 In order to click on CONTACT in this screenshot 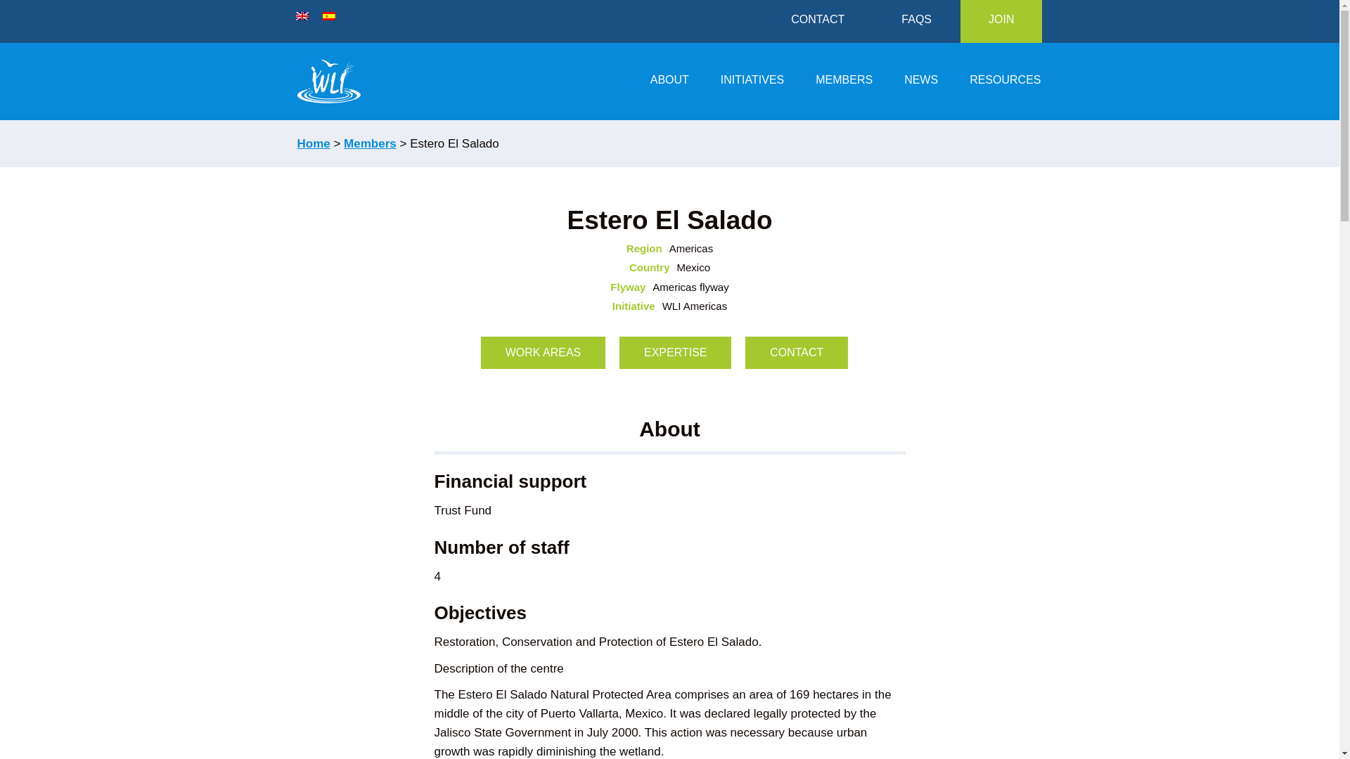, I will do `click(817, 21)`.